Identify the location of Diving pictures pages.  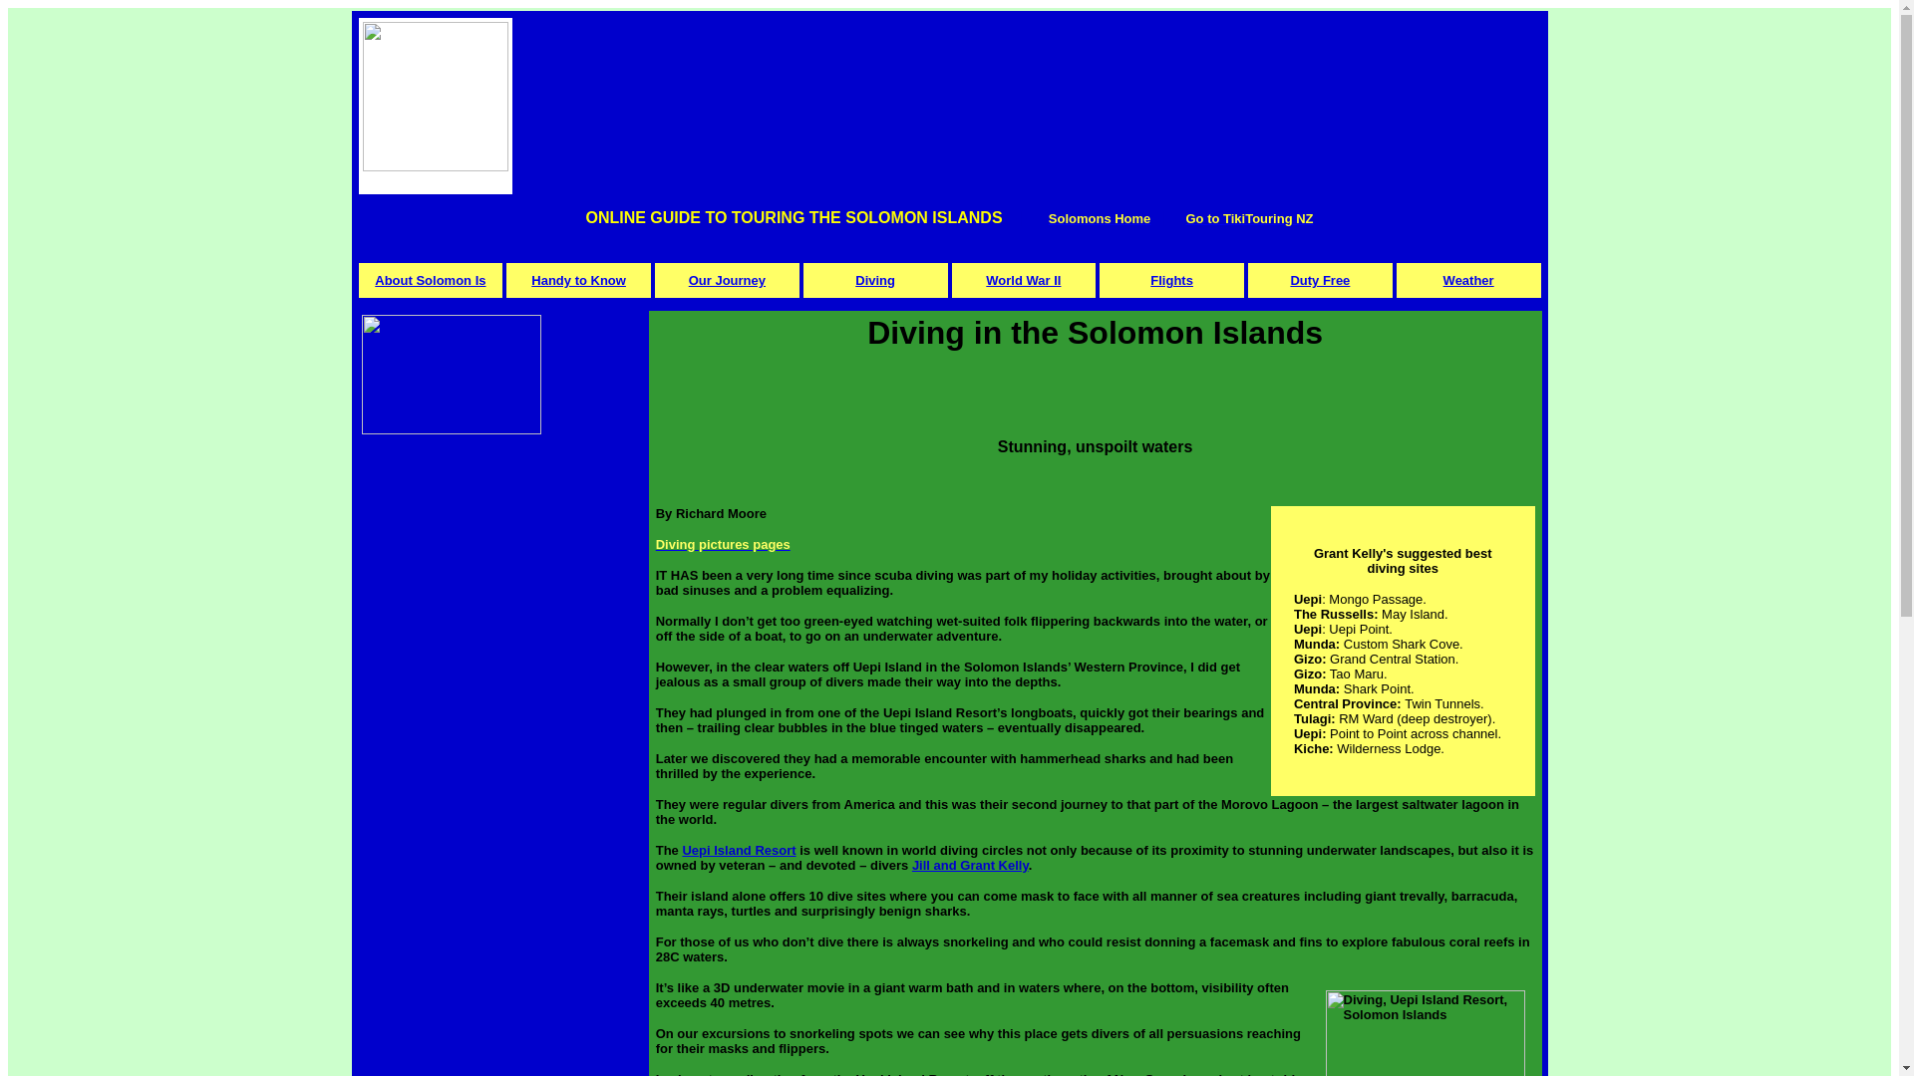
(723, 544).